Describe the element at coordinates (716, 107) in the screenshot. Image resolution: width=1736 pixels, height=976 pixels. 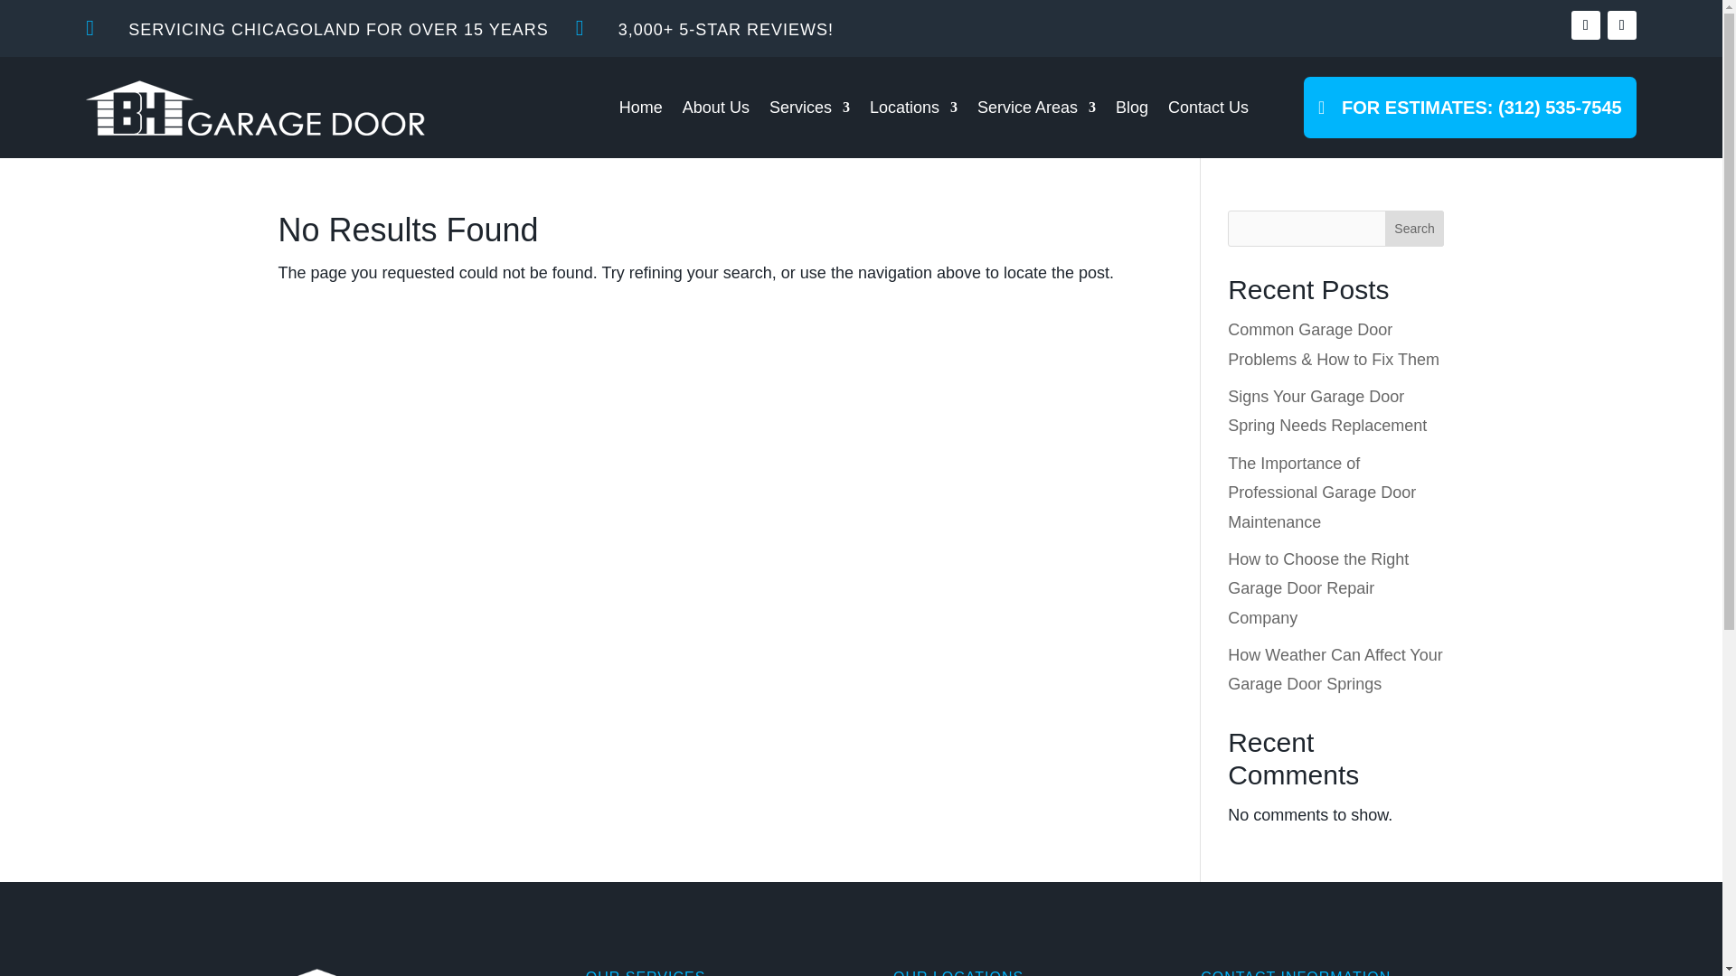
I see `About Us` at that location.